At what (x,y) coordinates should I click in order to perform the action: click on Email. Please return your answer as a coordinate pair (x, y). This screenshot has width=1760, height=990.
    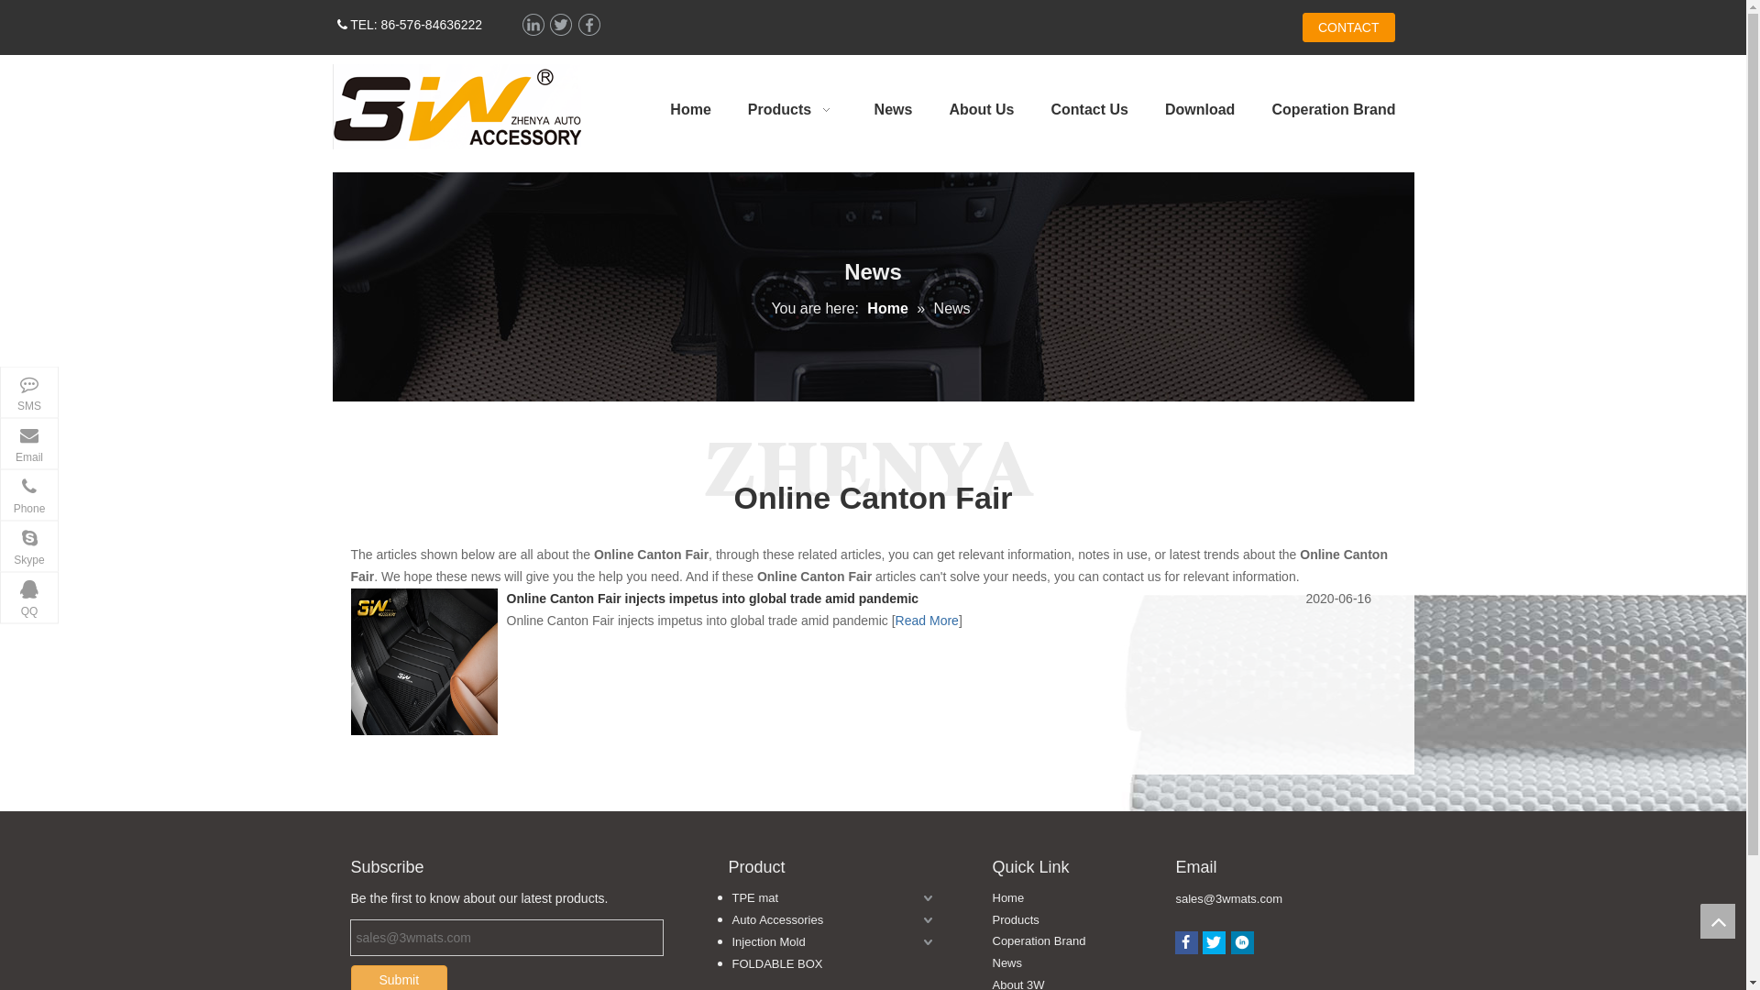
    Looking at the image, I should click on (29, 444).